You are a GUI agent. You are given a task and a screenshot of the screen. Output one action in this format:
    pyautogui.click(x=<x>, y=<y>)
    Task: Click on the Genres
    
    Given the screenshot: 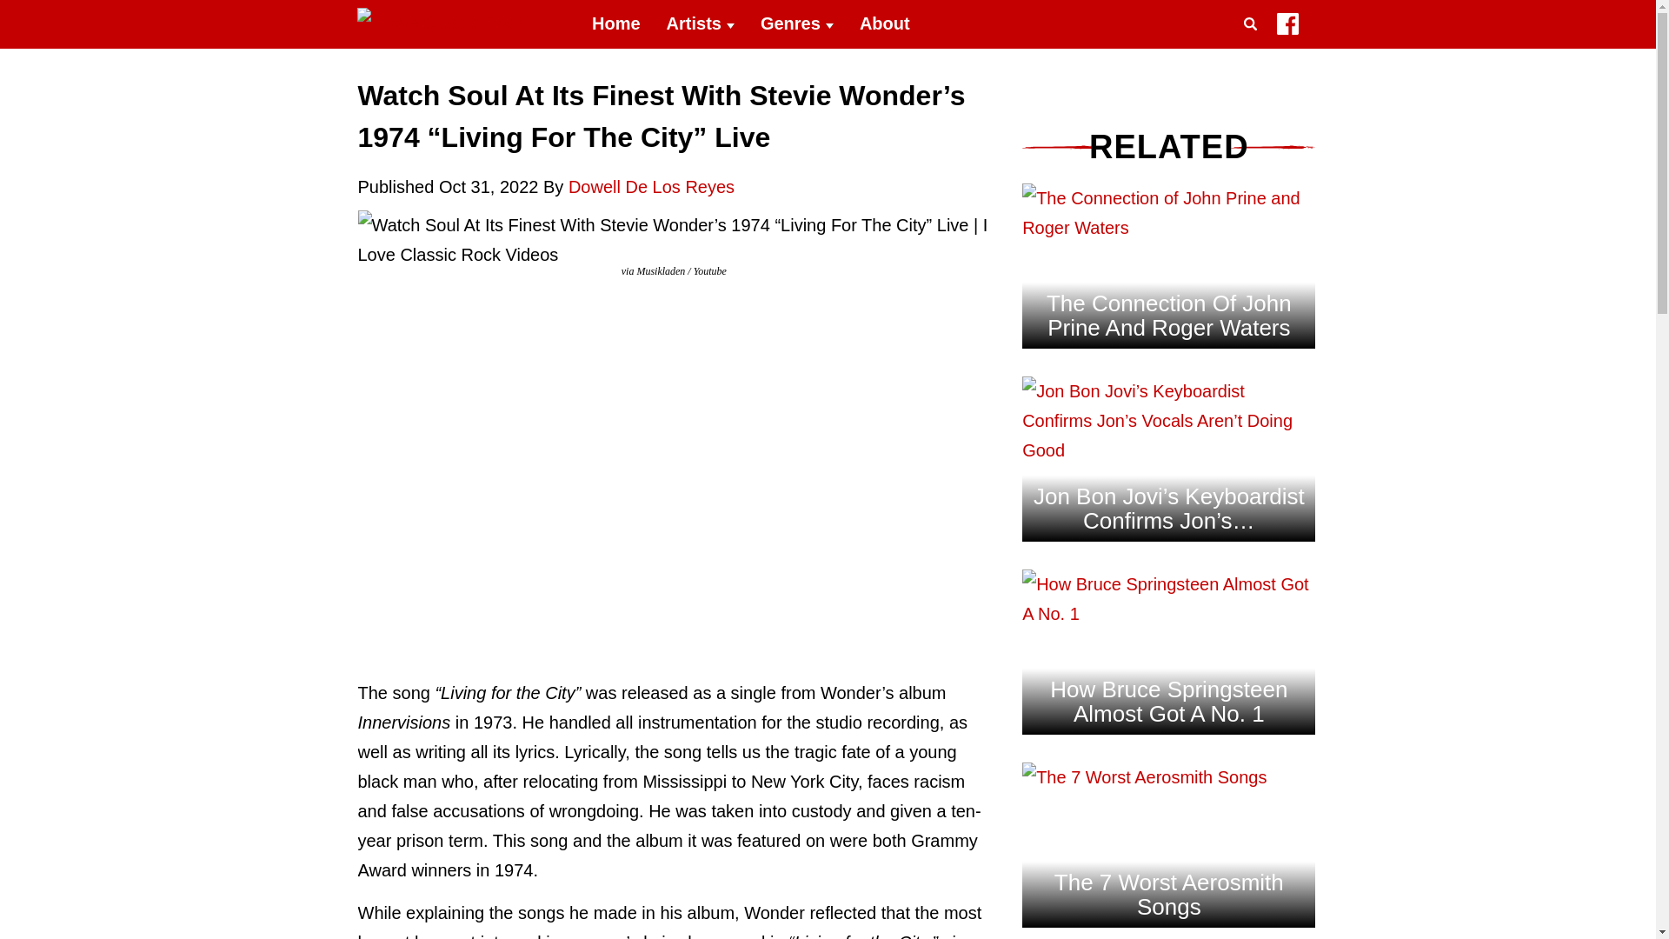 What is the action you would take?
    pyautogui.click(x=796, y=24)
    